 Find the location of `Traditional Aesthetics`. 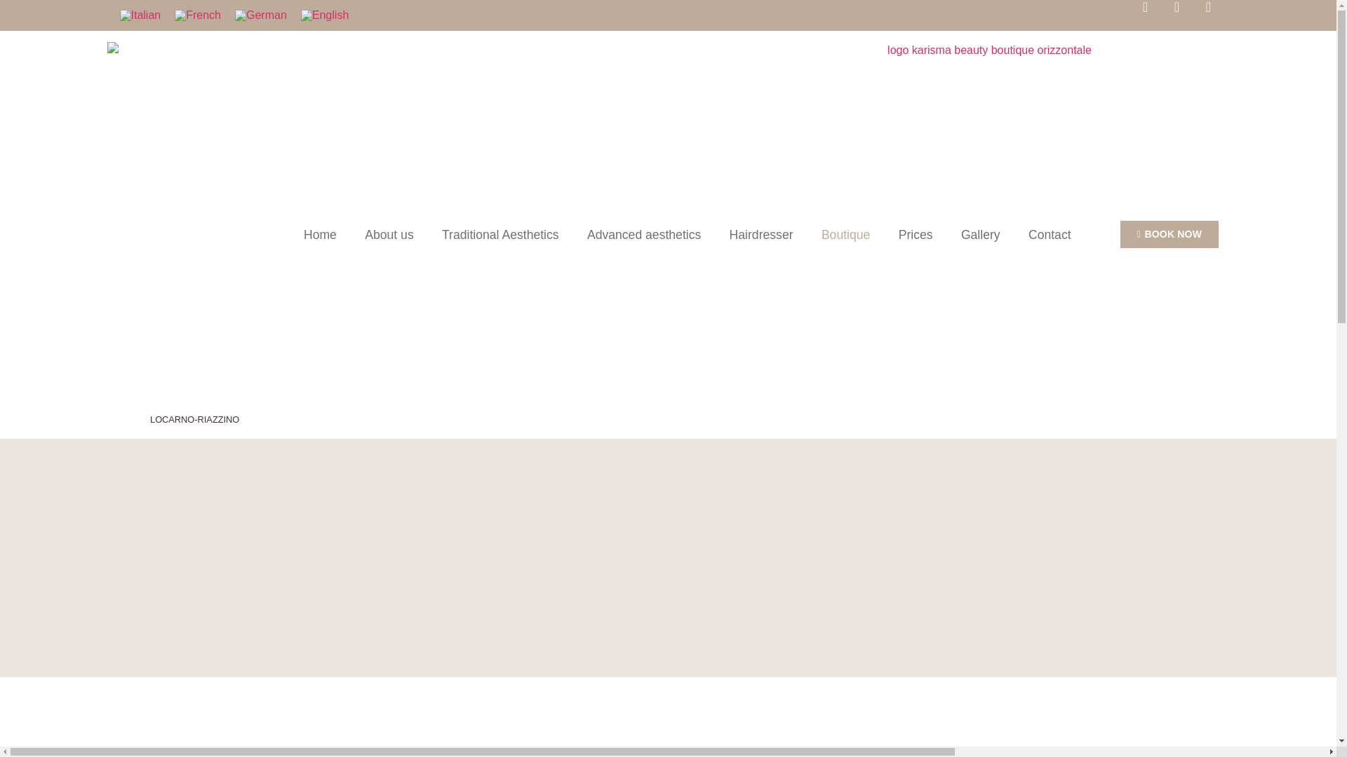

Traditional Aesthetics is located at coordinates (501, 234).